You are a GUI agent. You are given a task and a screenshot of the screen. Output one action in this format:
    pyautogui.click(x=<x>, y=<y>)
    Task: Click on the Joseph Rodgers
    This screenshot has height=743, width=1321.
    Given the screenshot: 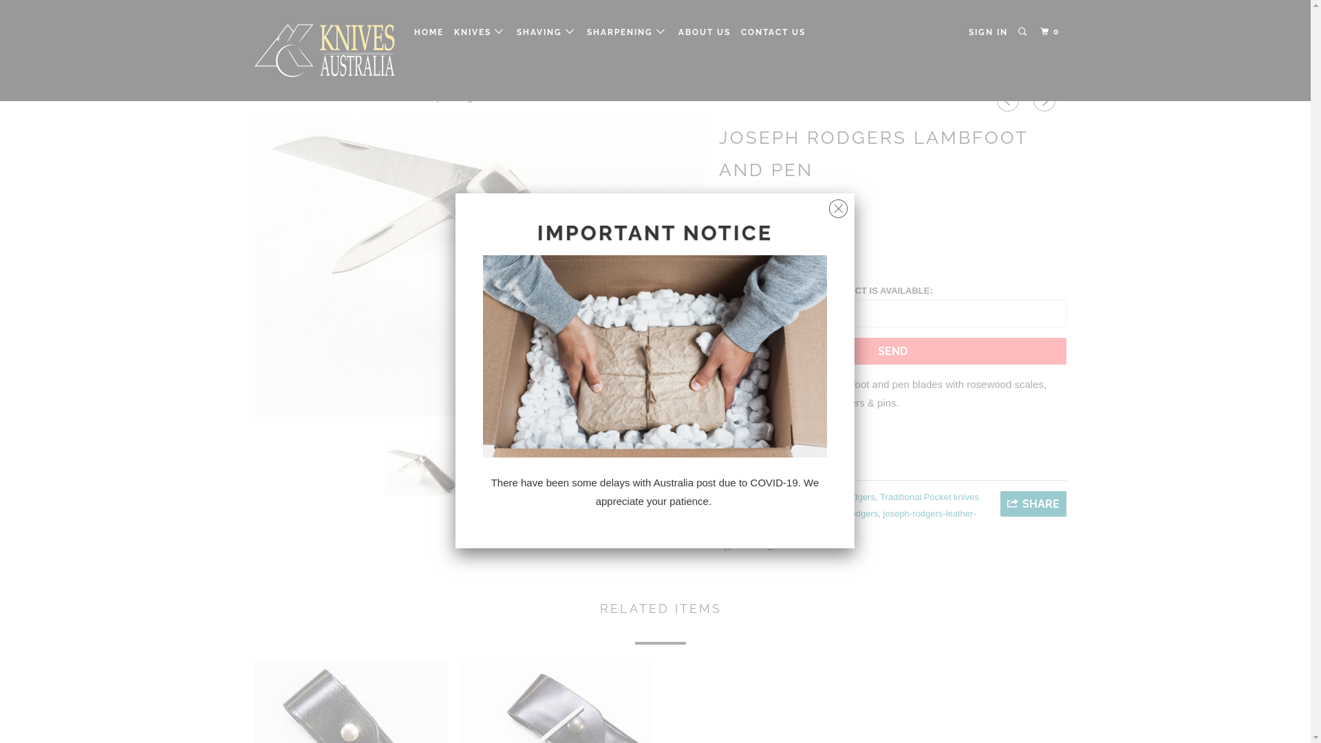 What is the action you would take?
    pyautogui.click(x=757, y=206)
    